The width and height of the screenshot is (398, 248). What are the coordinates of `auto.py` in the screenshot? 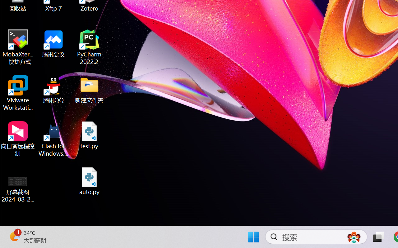 It's located at (90, 181).